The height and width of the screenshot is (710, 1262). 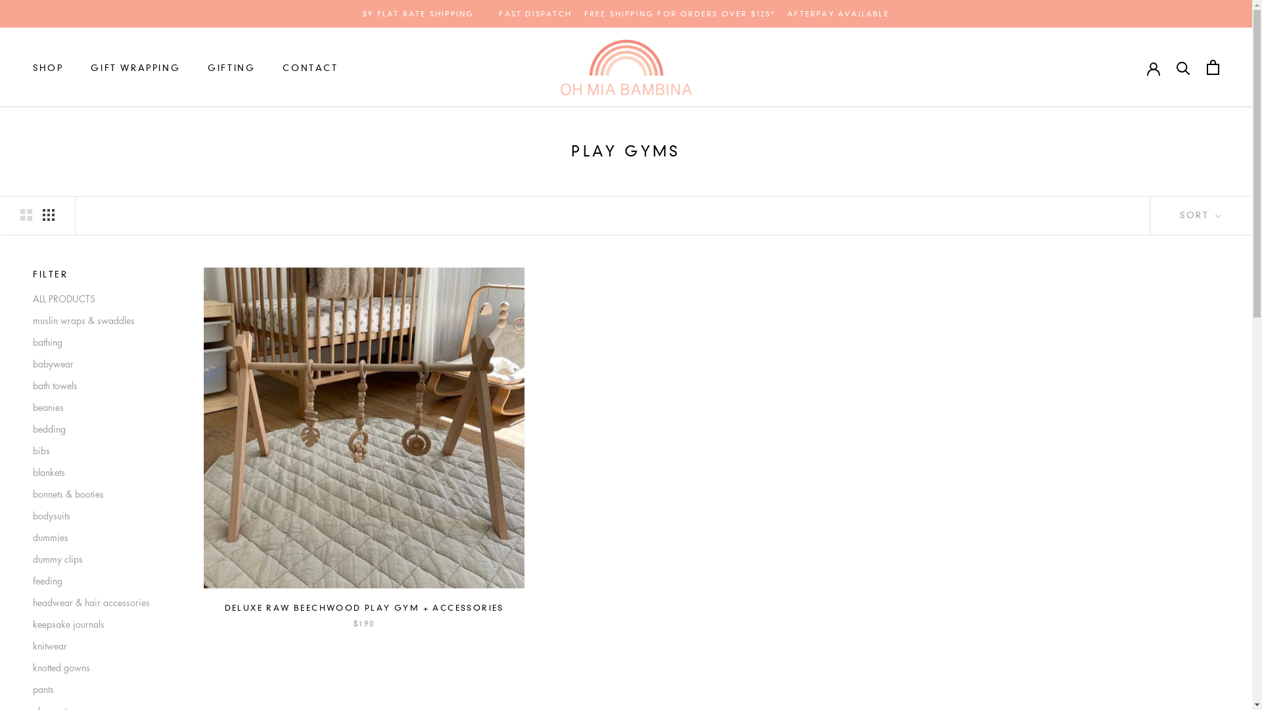 What do you see at coordinates (99, 364) in the screenshot?
I see `babywear` at bounding box center [99, 364].